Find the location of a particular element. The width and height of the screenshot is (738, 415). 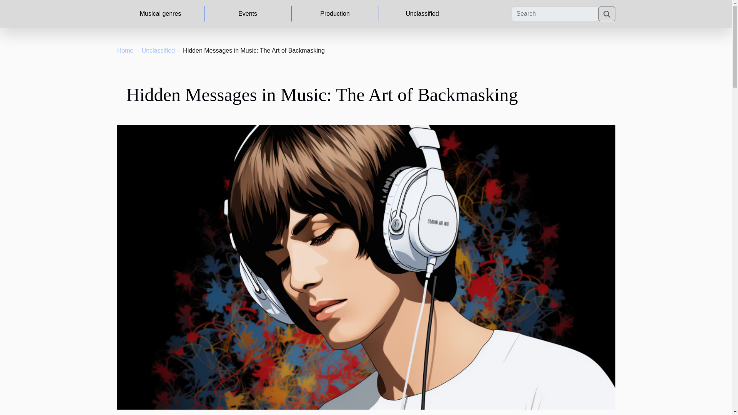

Production is located at coordinates (335, 14).